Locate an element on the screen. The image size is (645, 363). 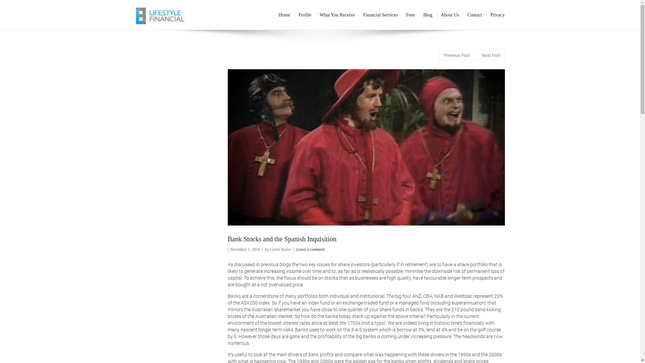
What You Receive is located at coordinates (337, 15).